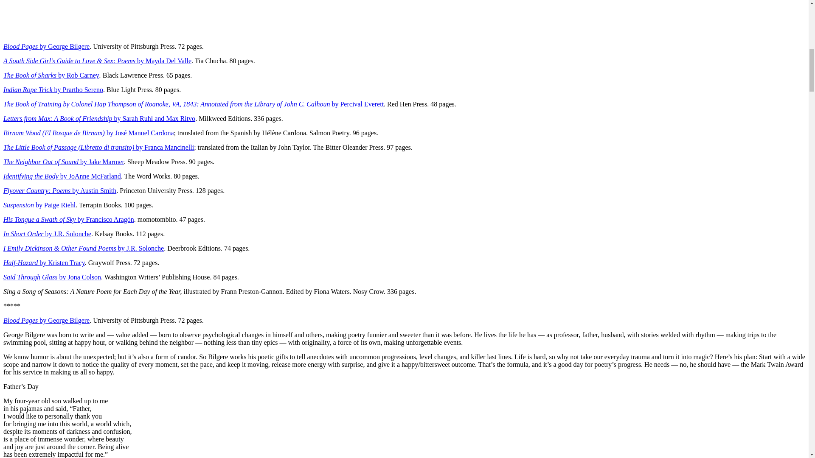 This screenshot has width=815, height=458. I want to click on by Prartho Sereno, so click(79, 90).